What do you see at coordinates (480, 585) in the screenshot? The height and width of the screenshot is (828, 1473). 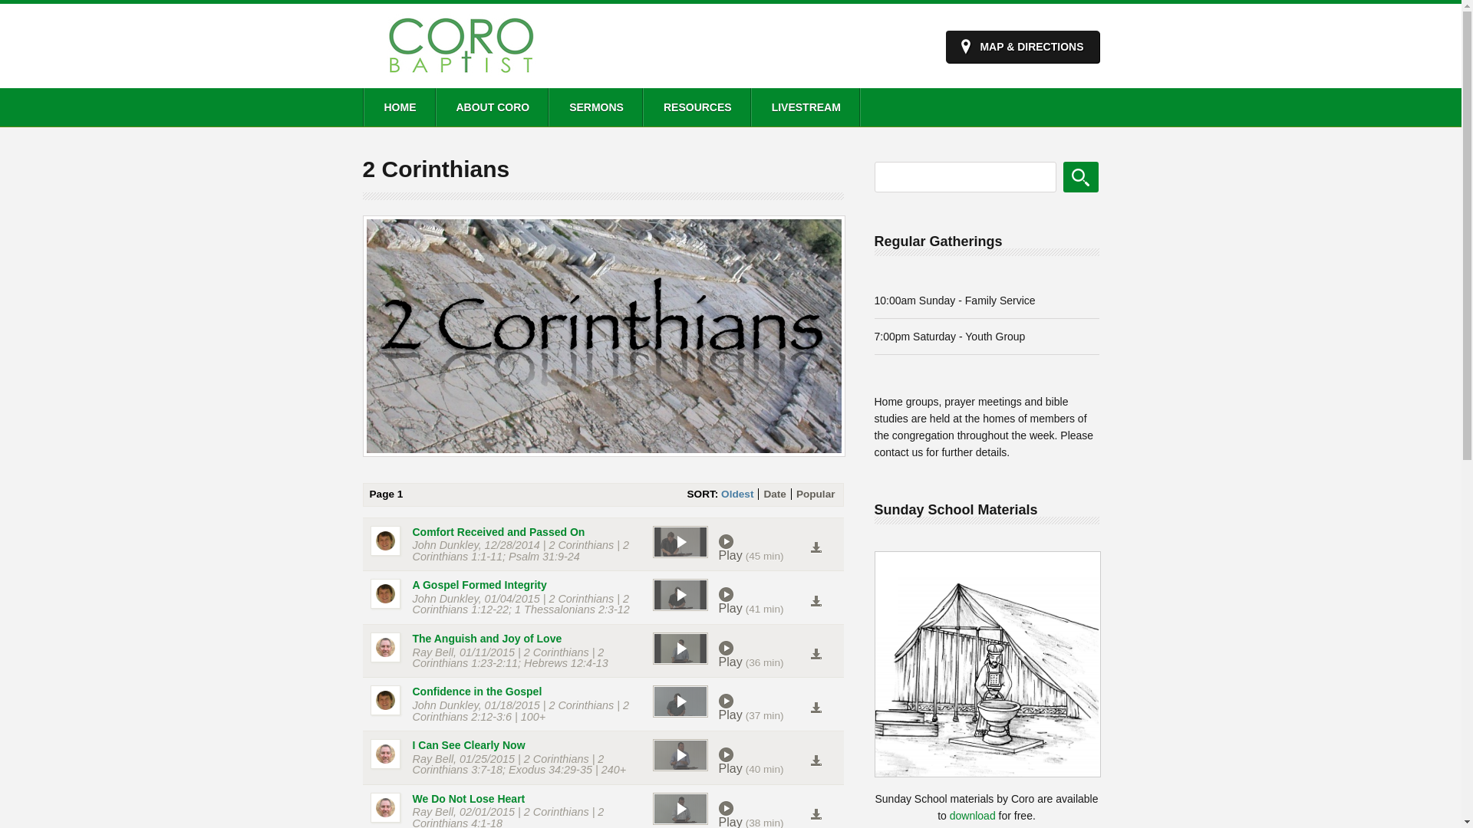 I see `A Gospel Formed Integrity` at bounding box center [480, 585].